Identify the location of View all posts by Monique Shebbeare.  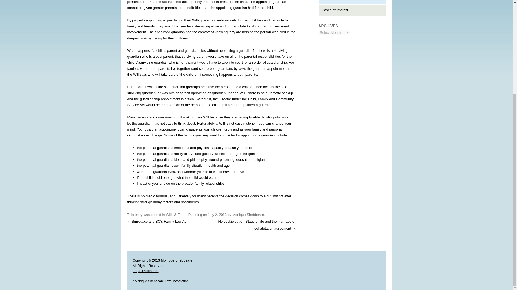
(248, 214).